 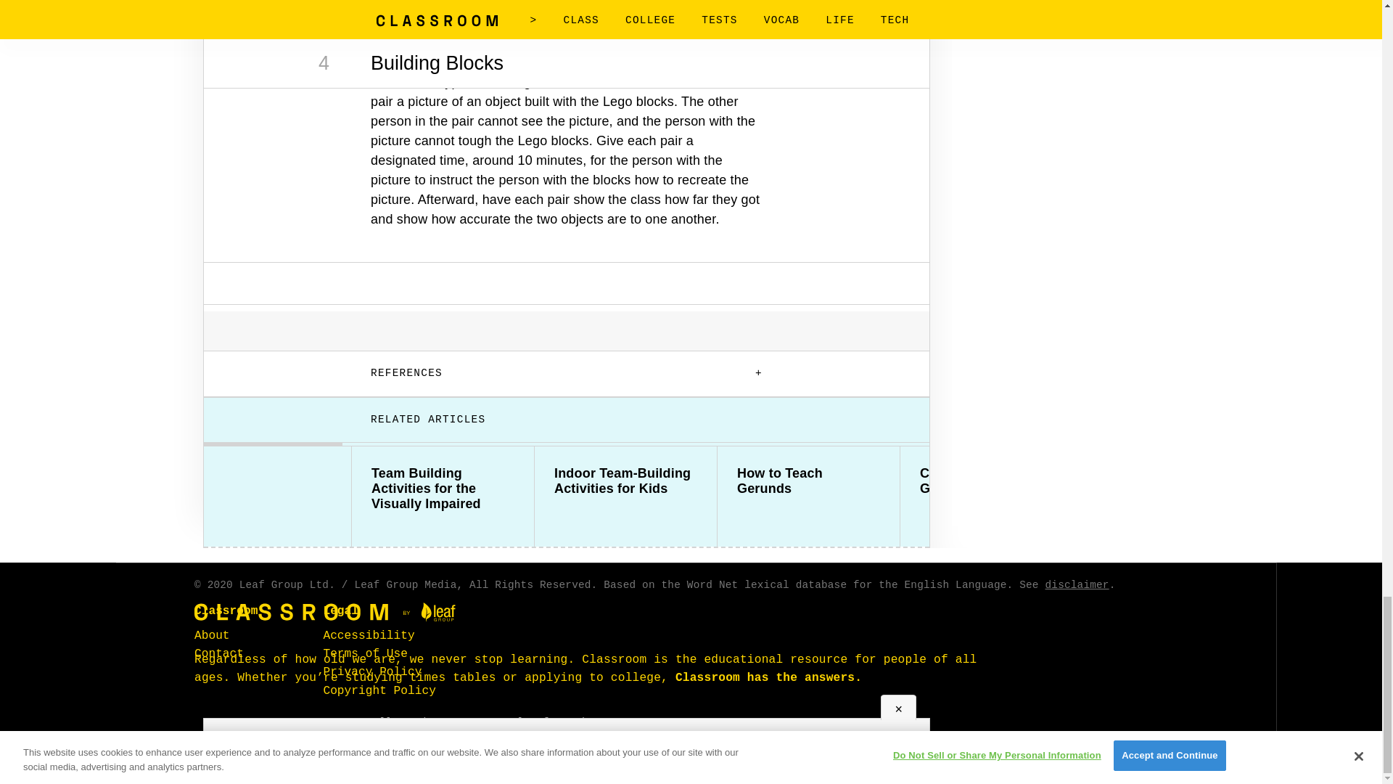 I want to click on Indoor Team-Building Activities for Kids, so click(x=625, y=481).